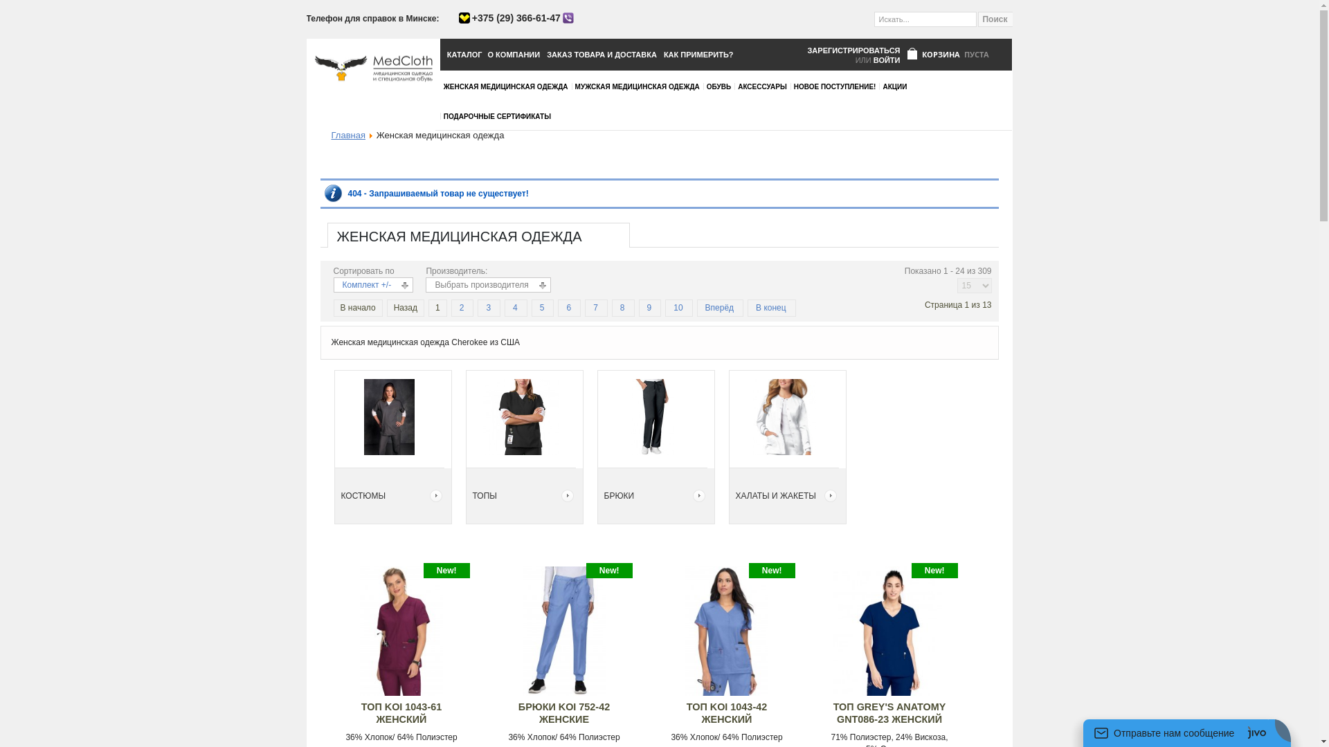 This screenshot has height=747, width=1329. I want to click on 3, so click(489, 308).